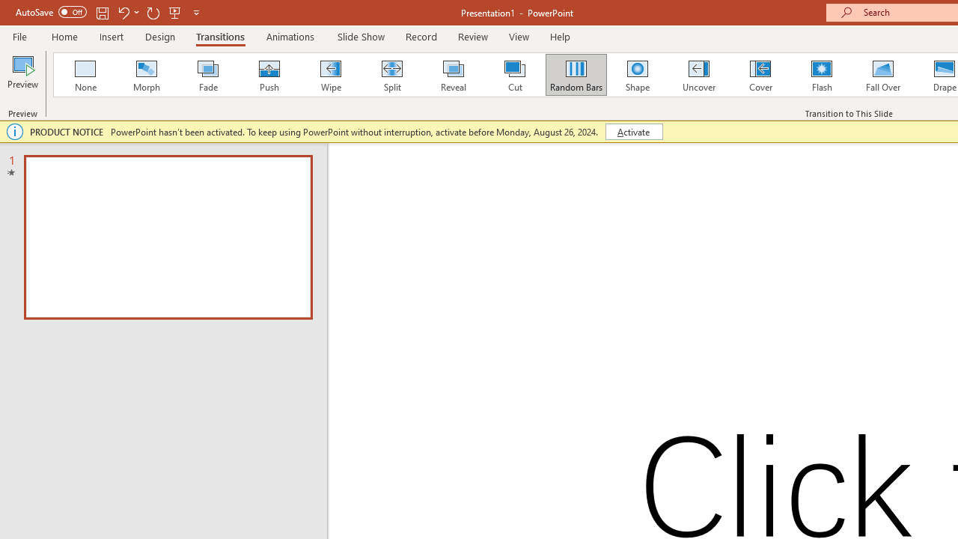 Image resolution: width=958 pixels, height=539 pixels. I want to click on Reveal, so click(453, 75).